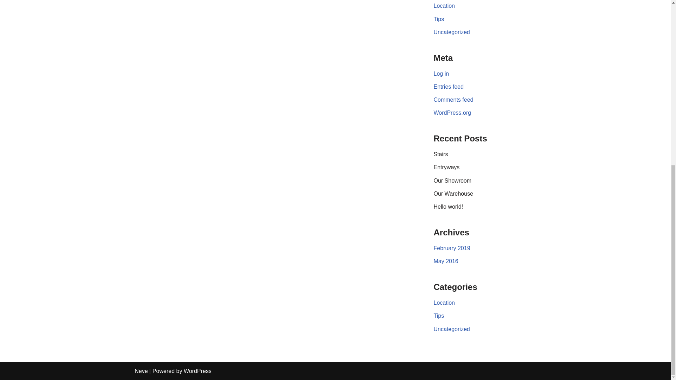 The image size is (676, 380). What do you see at coordinates (442, 74) in the screenshot?
I see `Log in` at bounding box center [442, 74].